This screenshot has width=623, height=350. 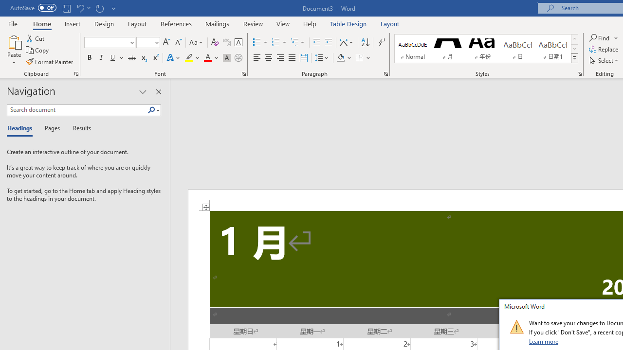 I want to click on Pages, so click(x=51, y=128).